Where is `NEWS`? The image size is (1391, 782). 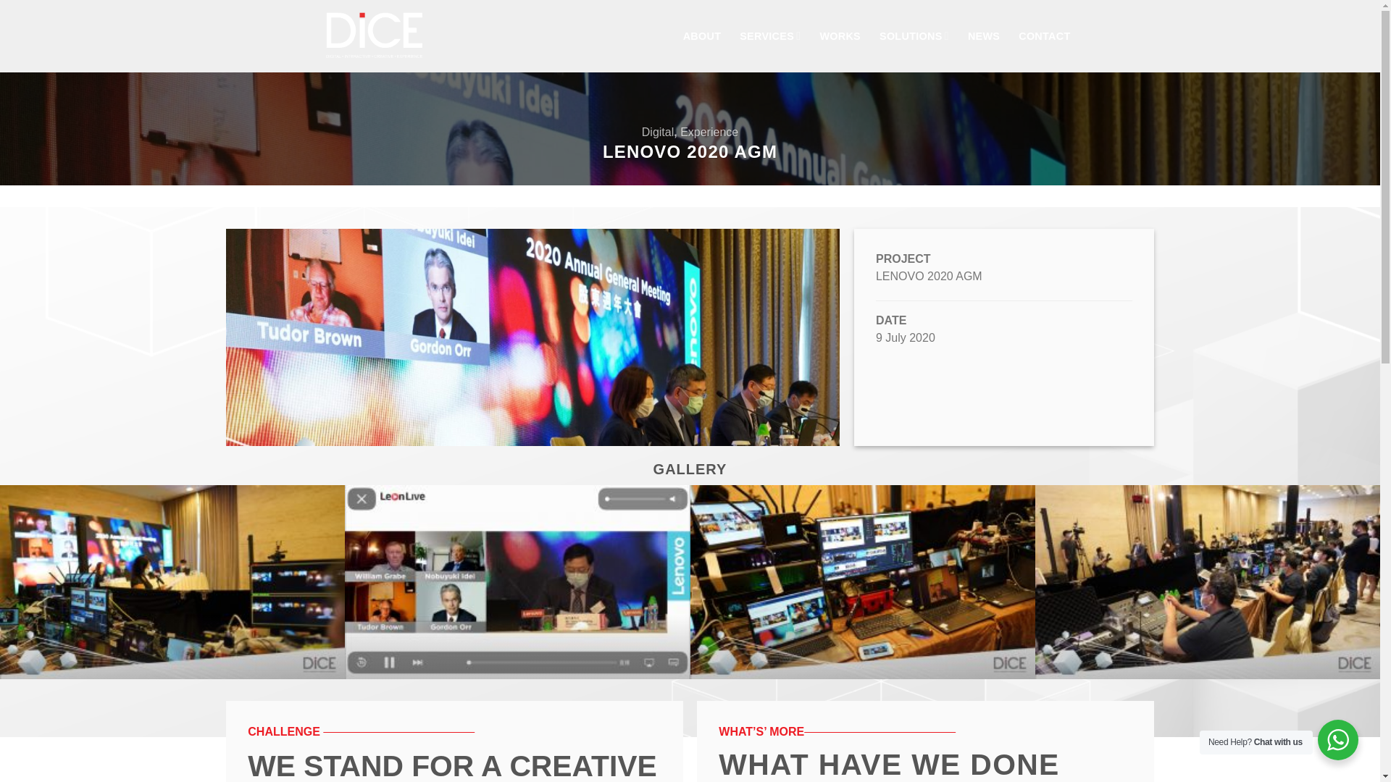 NEWS is located at coordinates (984, 36).